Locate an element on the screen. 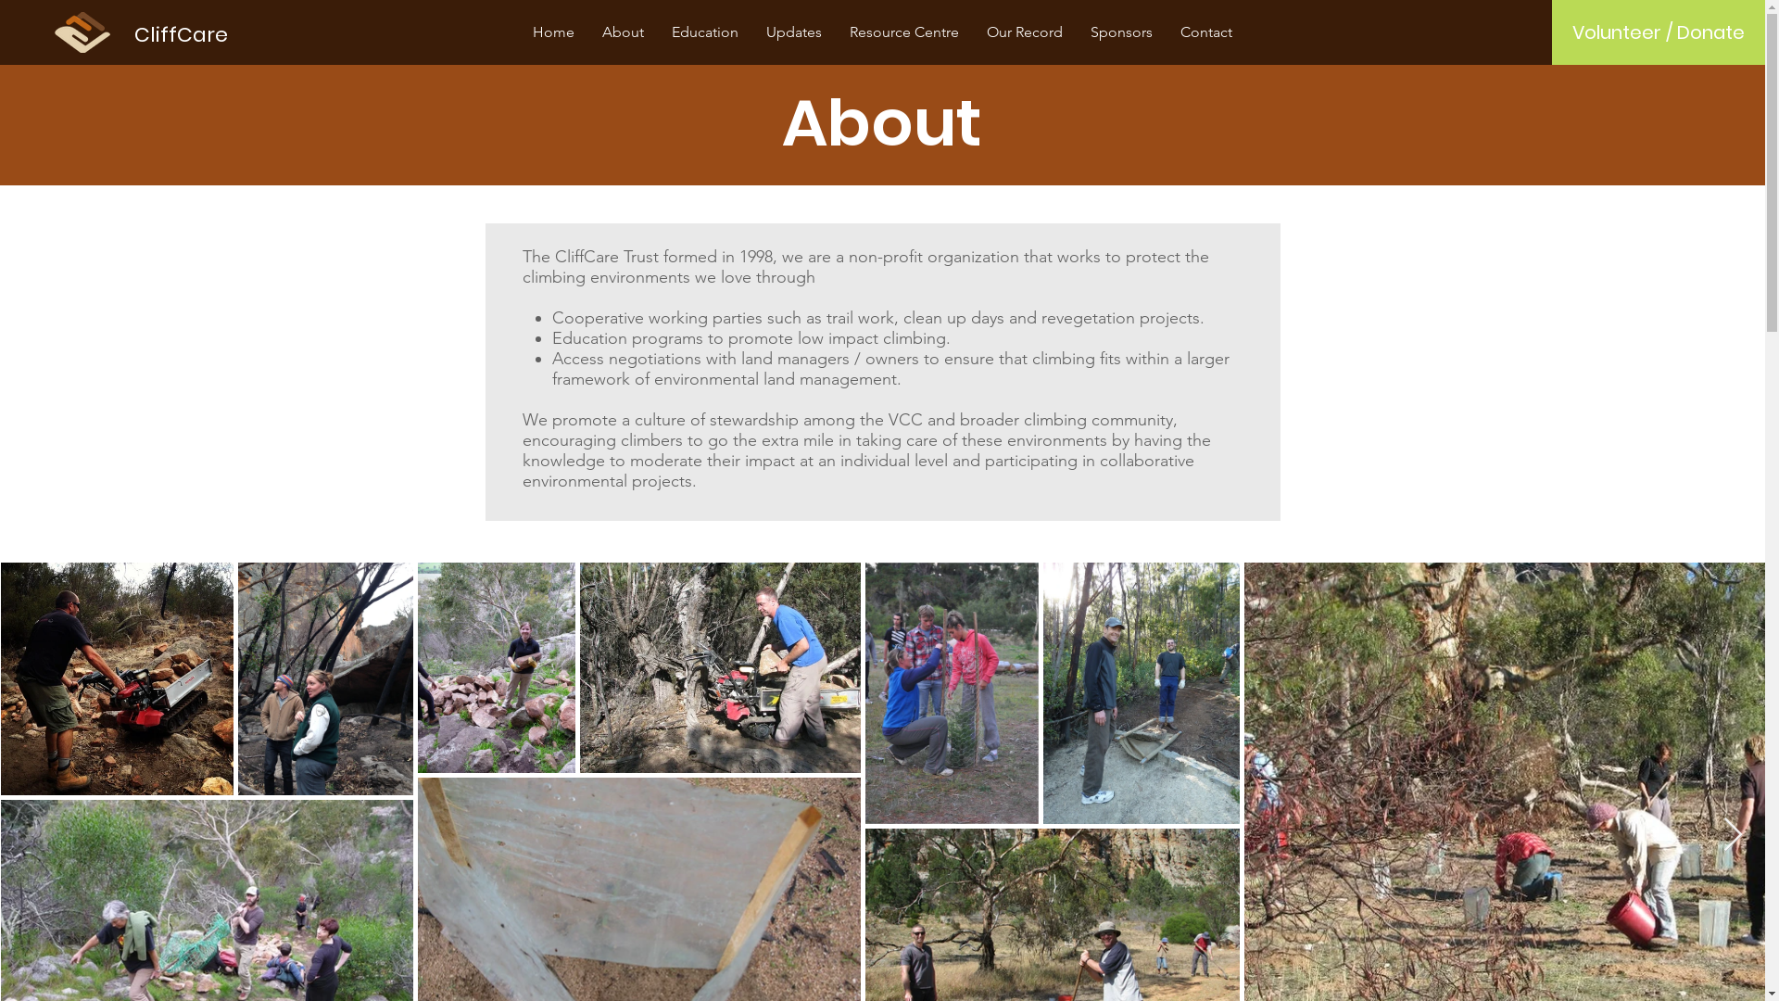 The width and height of the screenshot is (1779, 1001). Updates is located at coordinates (794, 32).